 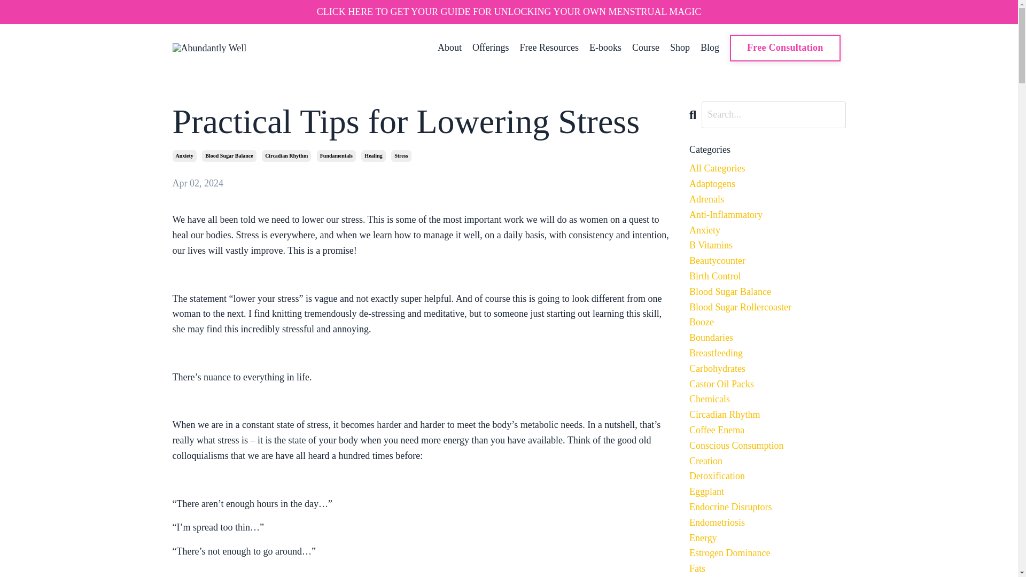 What do you see at coordinates (605, 47) in the screenshot?
I see `E-books` at bounding box center [605, 47].